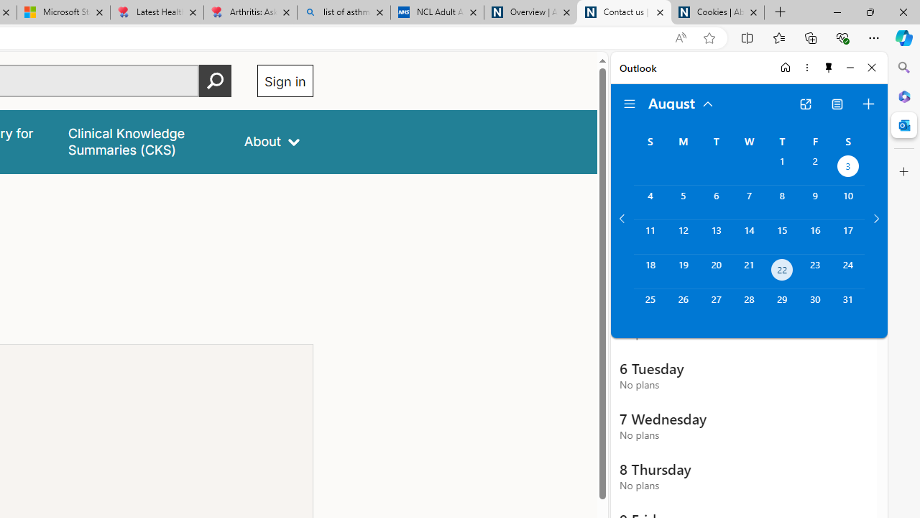  Describe the element at coordinates (815, 272) in the screenshot. I see `Friday, August 23, 2024. ` at that location.